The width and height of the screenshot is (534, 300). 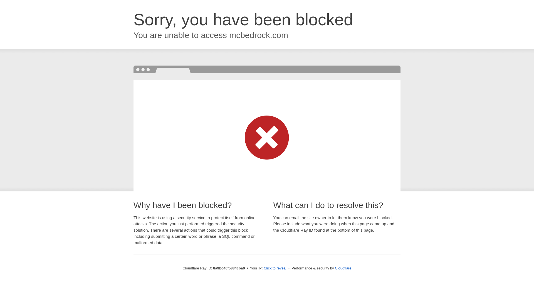 What do you see at coordinates (343, 268) in the screenshot?
I see `Cloudflare` at bounding box center [343, 268].